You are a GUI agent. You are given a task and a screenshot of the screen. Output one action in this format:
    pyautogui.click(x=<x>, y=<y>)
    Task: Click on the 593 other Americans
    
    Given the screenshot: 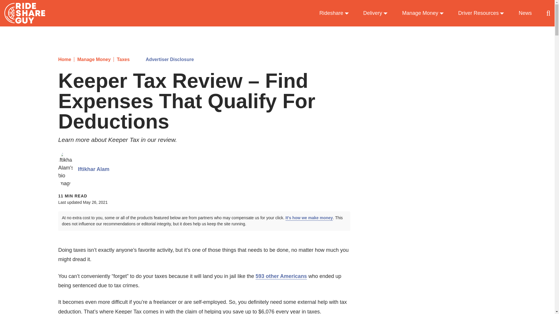 What is the action you would take?
    pyautogui.click(x=281, y=276)
    